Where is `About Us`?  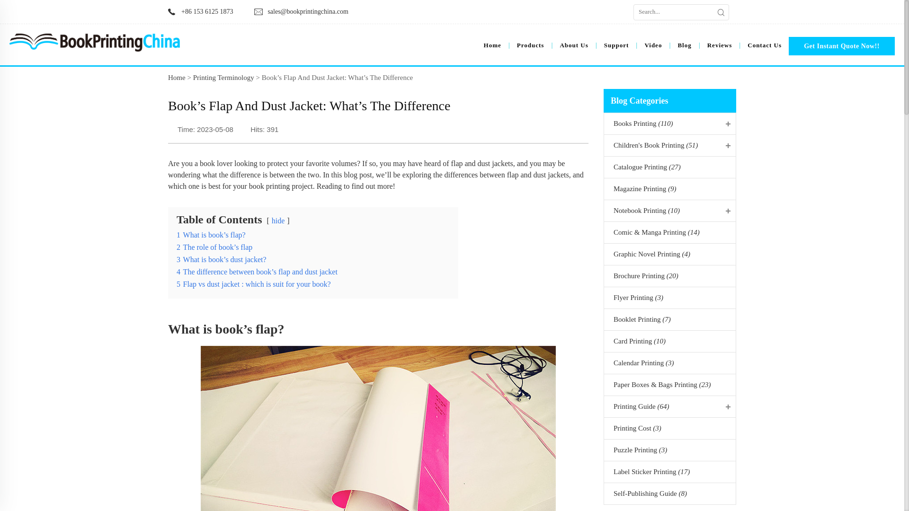
About Us is located at coordinates (574, 45).